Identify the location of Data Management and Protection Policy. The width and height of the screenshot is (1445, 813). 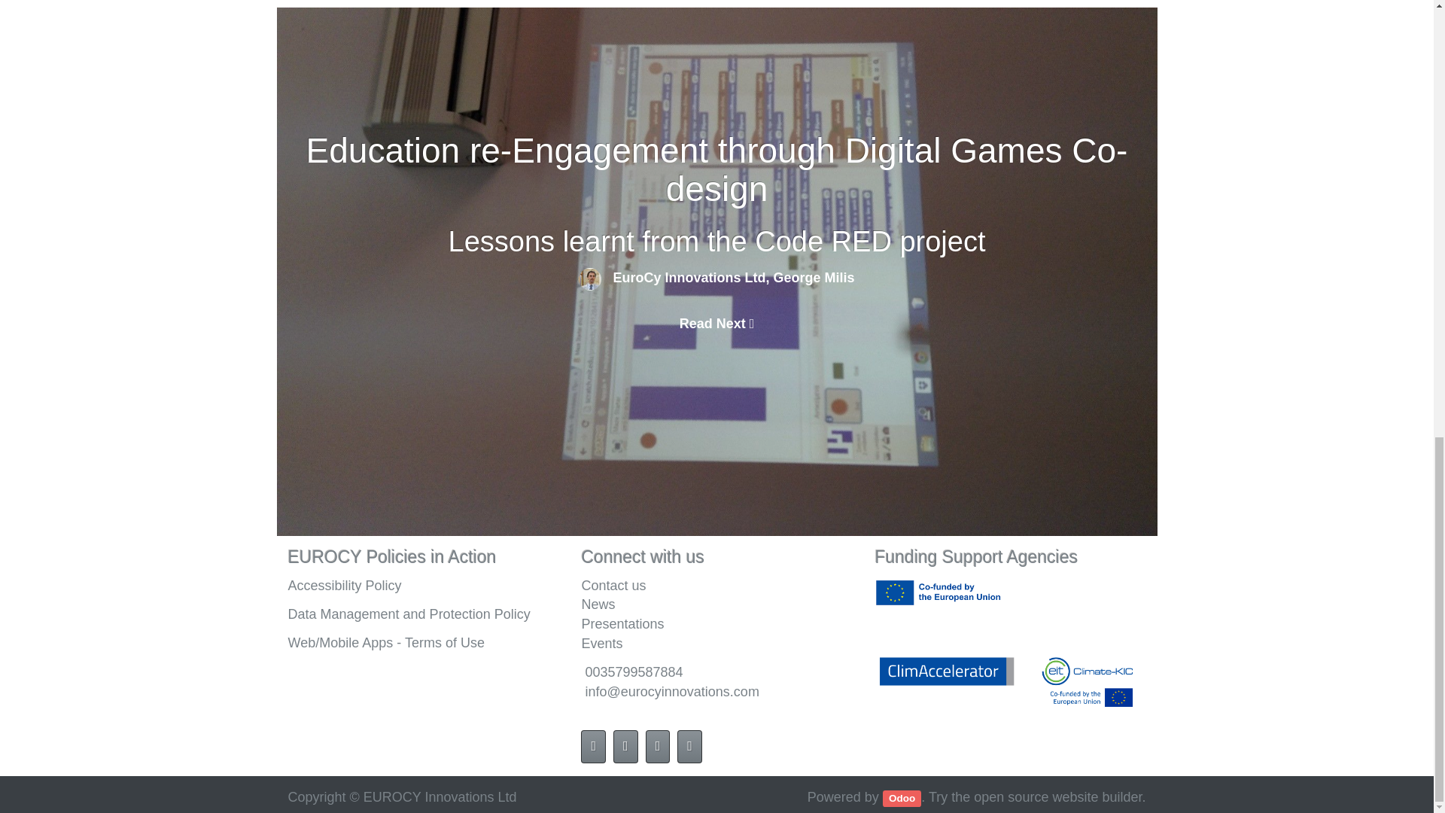
(409, 614).